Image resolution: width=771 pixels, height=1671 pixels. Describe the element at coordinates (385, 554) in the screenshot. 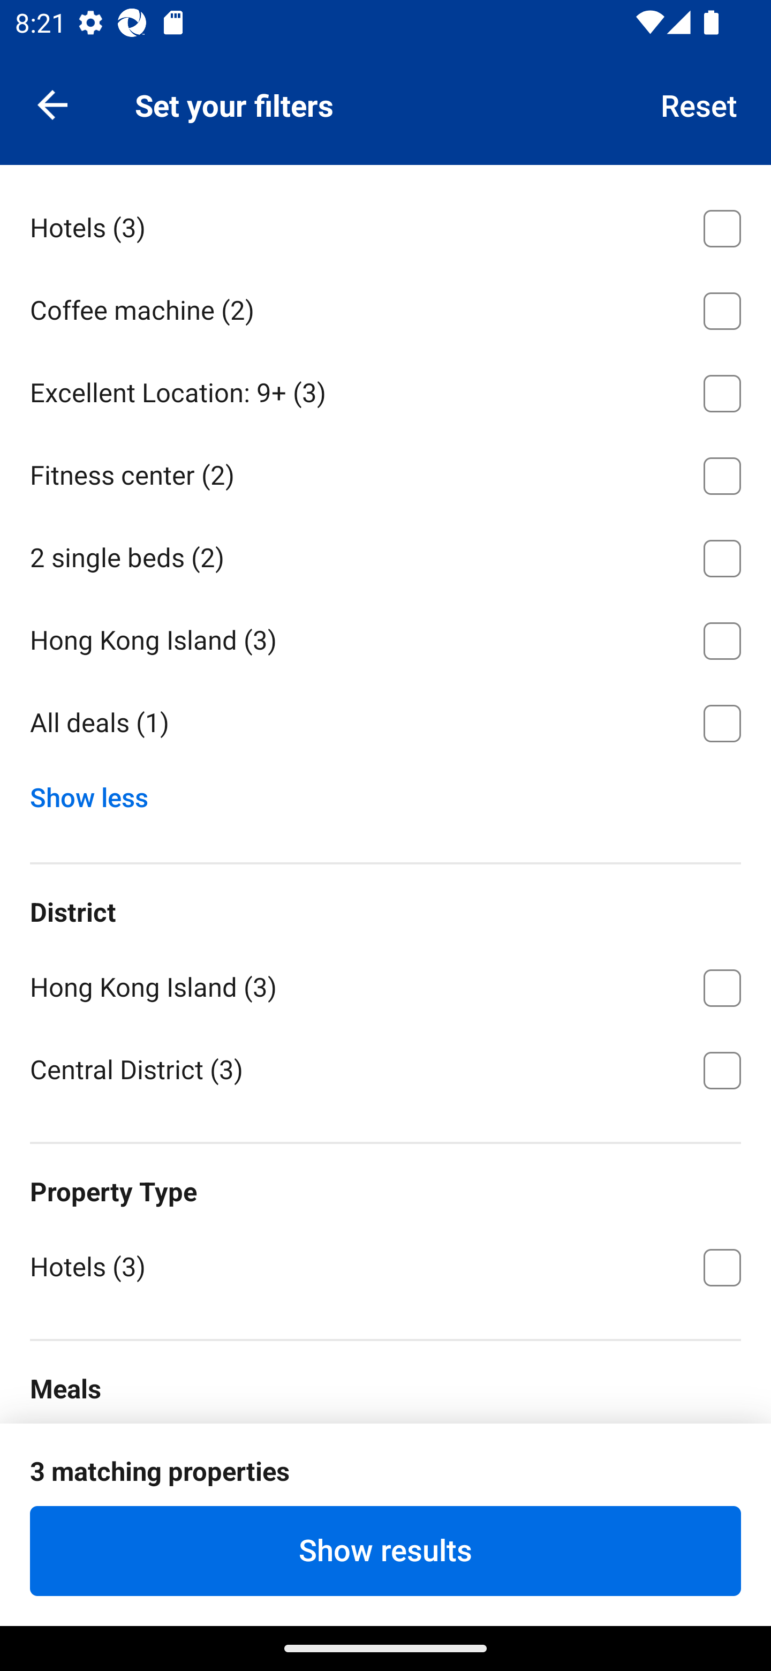

I see `2 single beds ⁦(2)` at that location.